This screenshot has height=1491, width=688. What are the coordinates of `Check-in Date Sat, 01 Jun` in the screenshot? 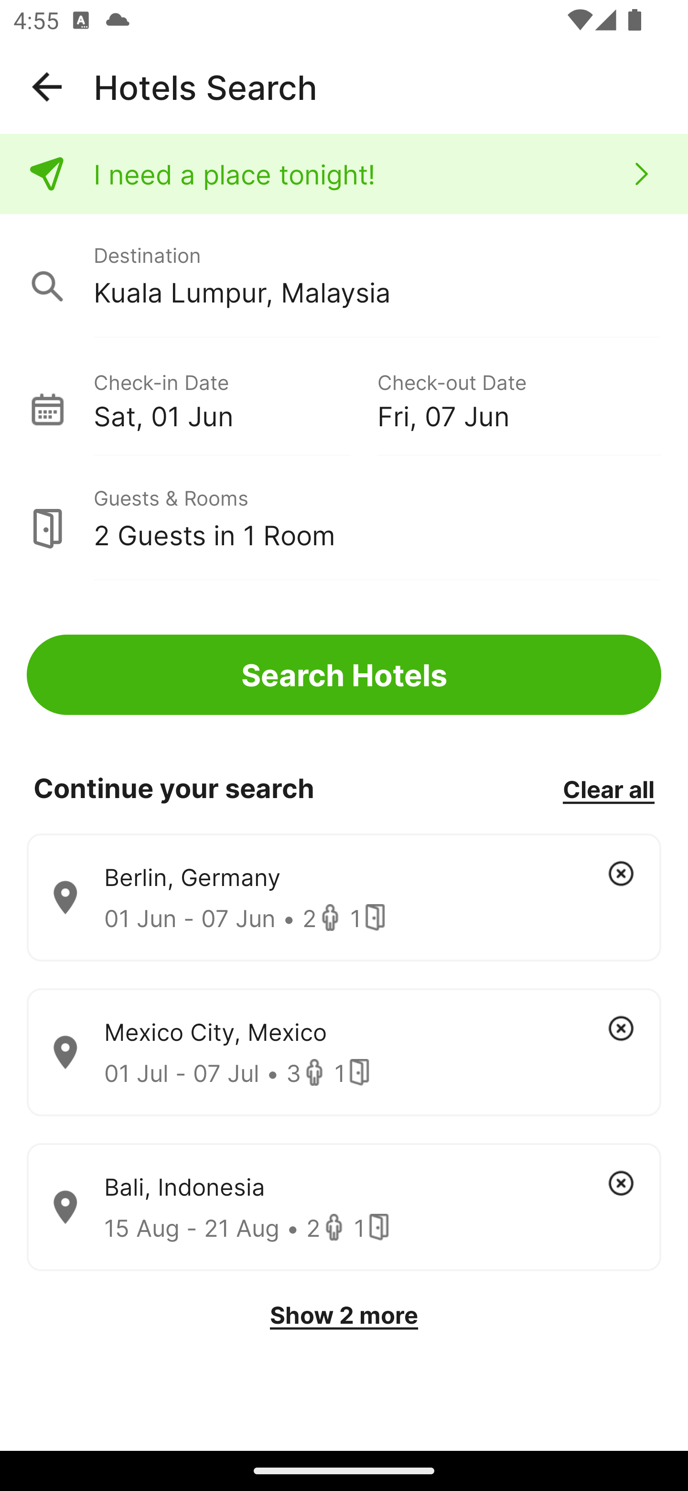 It's located at (235, 399).